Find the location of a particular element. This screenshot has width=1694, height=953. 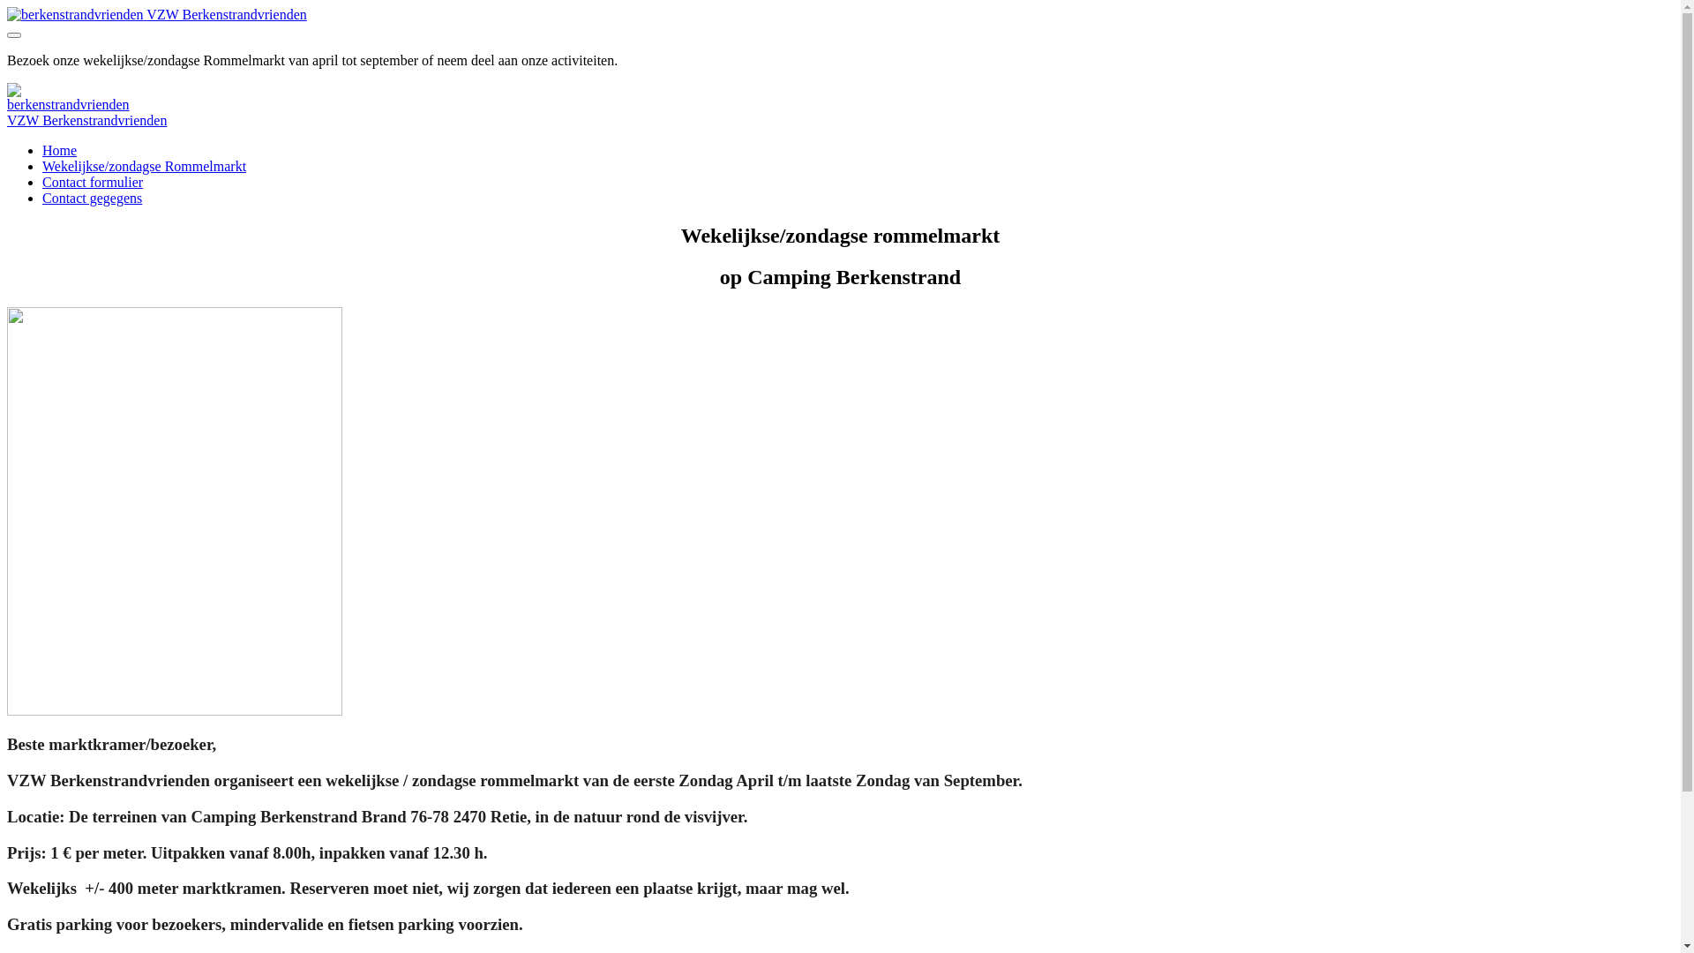

berkenstrandvrienden is located at coordinates (69, 98).